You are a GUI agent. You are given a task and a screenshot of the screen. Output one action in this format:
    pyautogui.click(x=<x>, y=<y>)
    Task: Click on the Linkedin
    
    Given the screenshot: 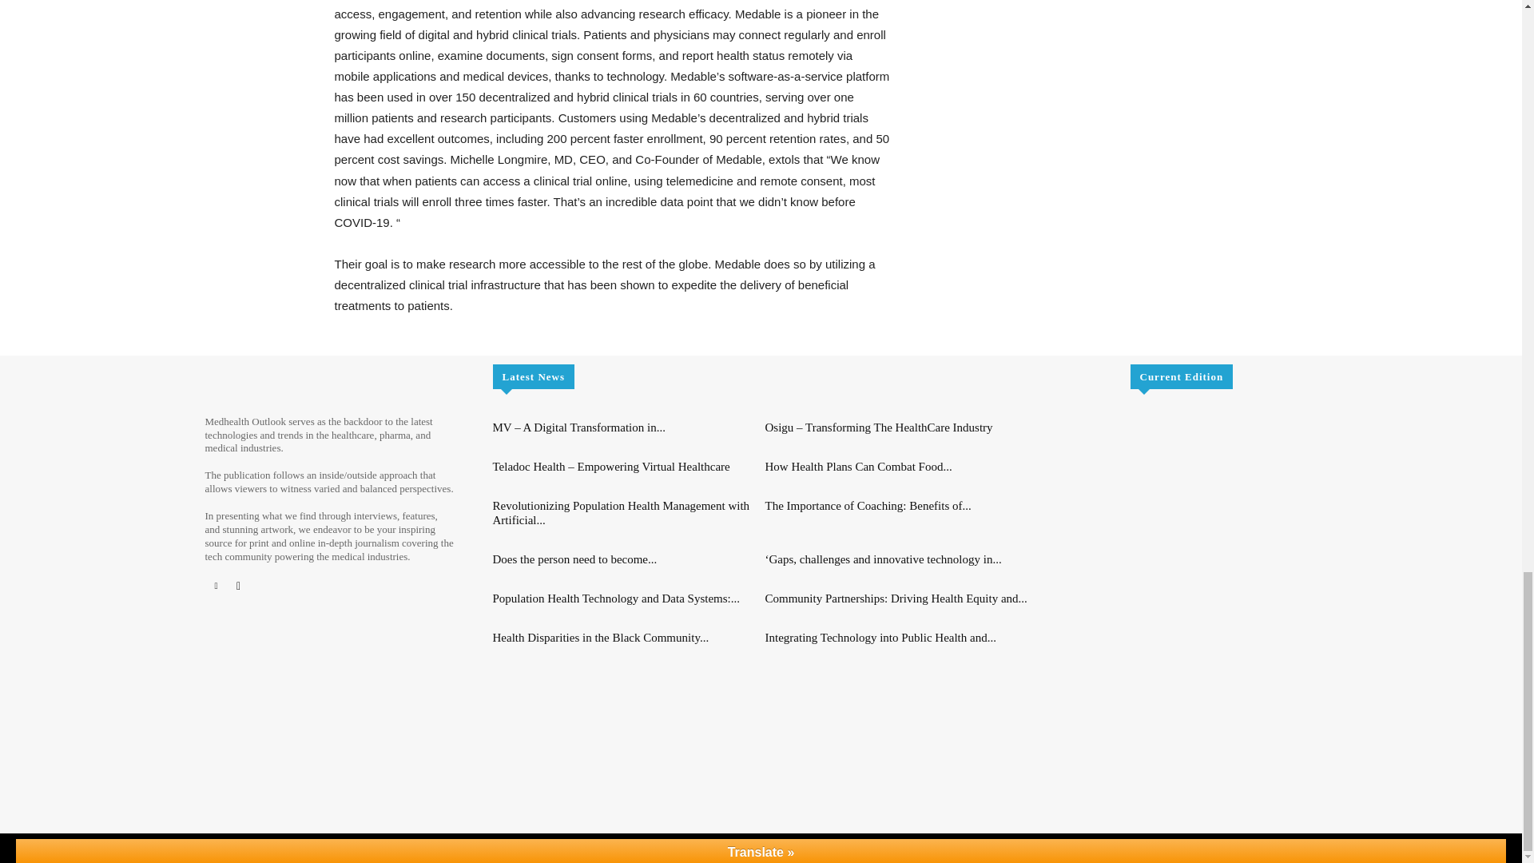 What is the action you would take?
    pyautogui.click(x=216, y=586)
    